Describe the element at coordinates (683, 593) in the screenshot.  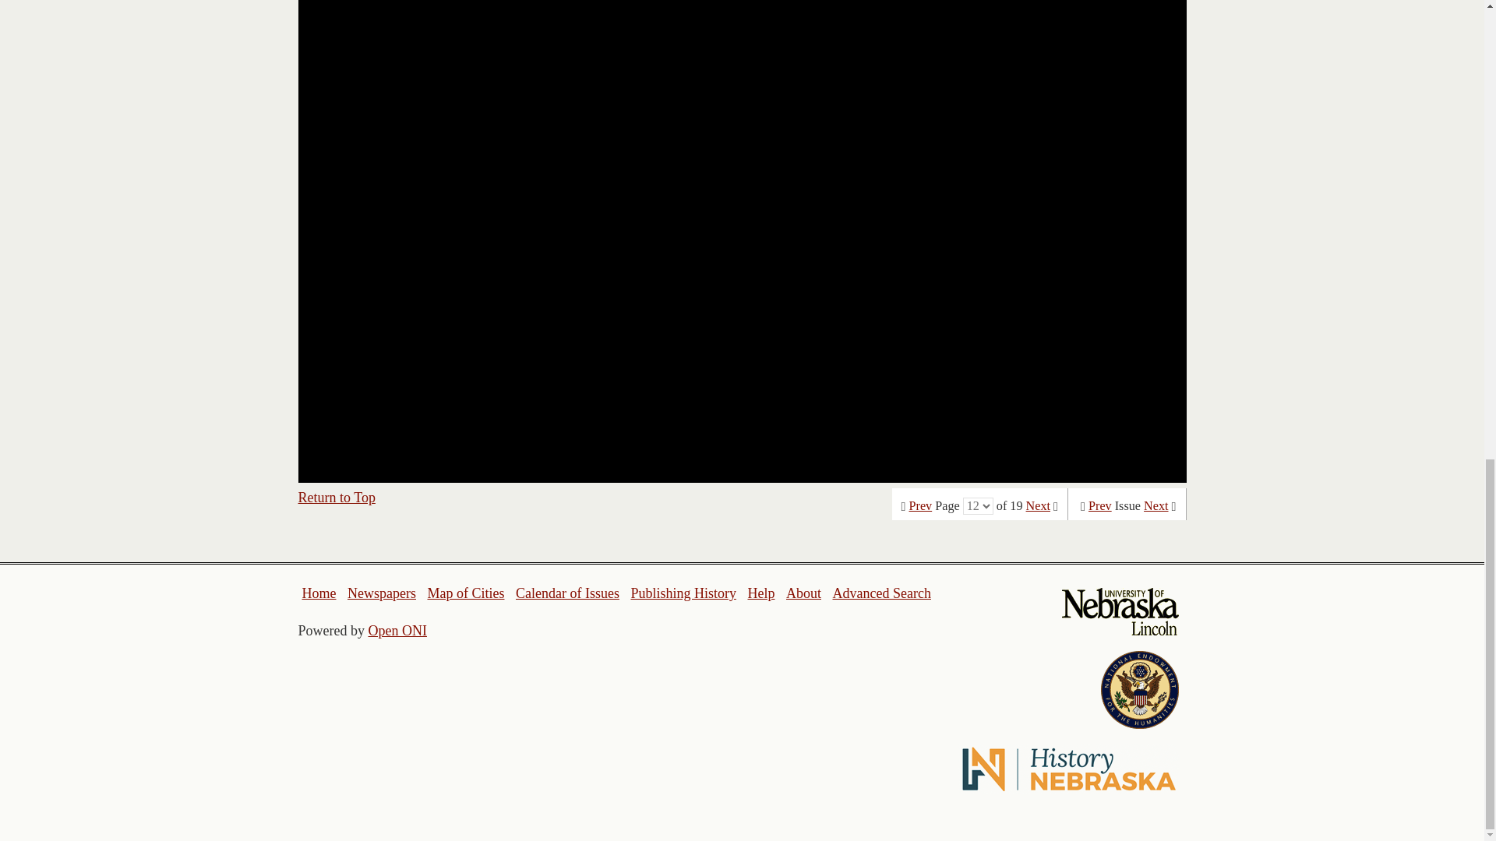
I see `Publishing History` at that location.